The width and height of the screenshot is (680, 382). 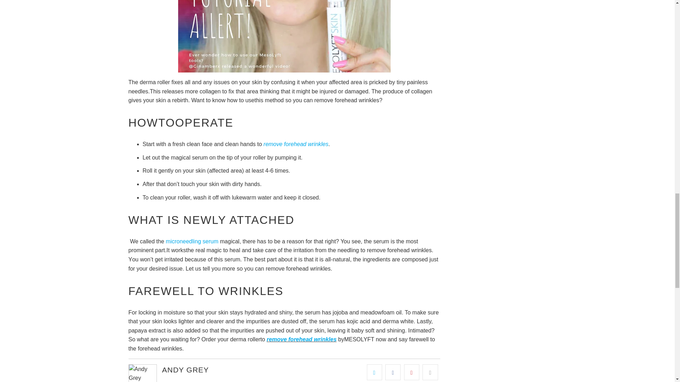 I want to click on Share this on Pinterest, so click(x=412, y=372).